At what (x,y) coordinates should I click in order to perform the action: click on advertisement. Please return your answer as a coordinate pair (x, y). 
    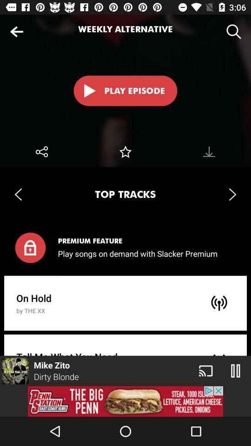
    Looking at the image, I should click on (125, 401).